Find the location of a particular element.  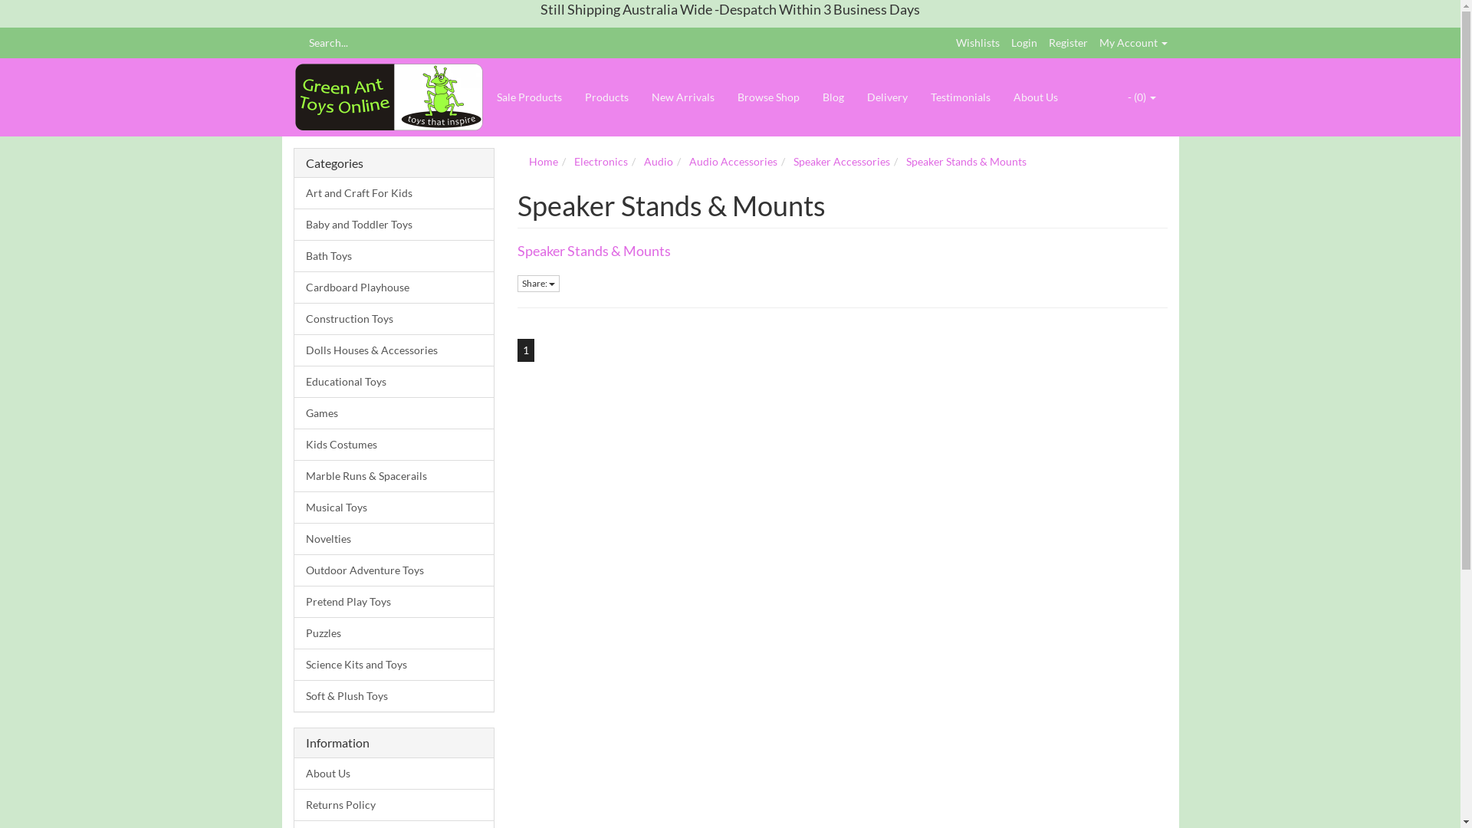

Search is located at coordinates (298, 43).